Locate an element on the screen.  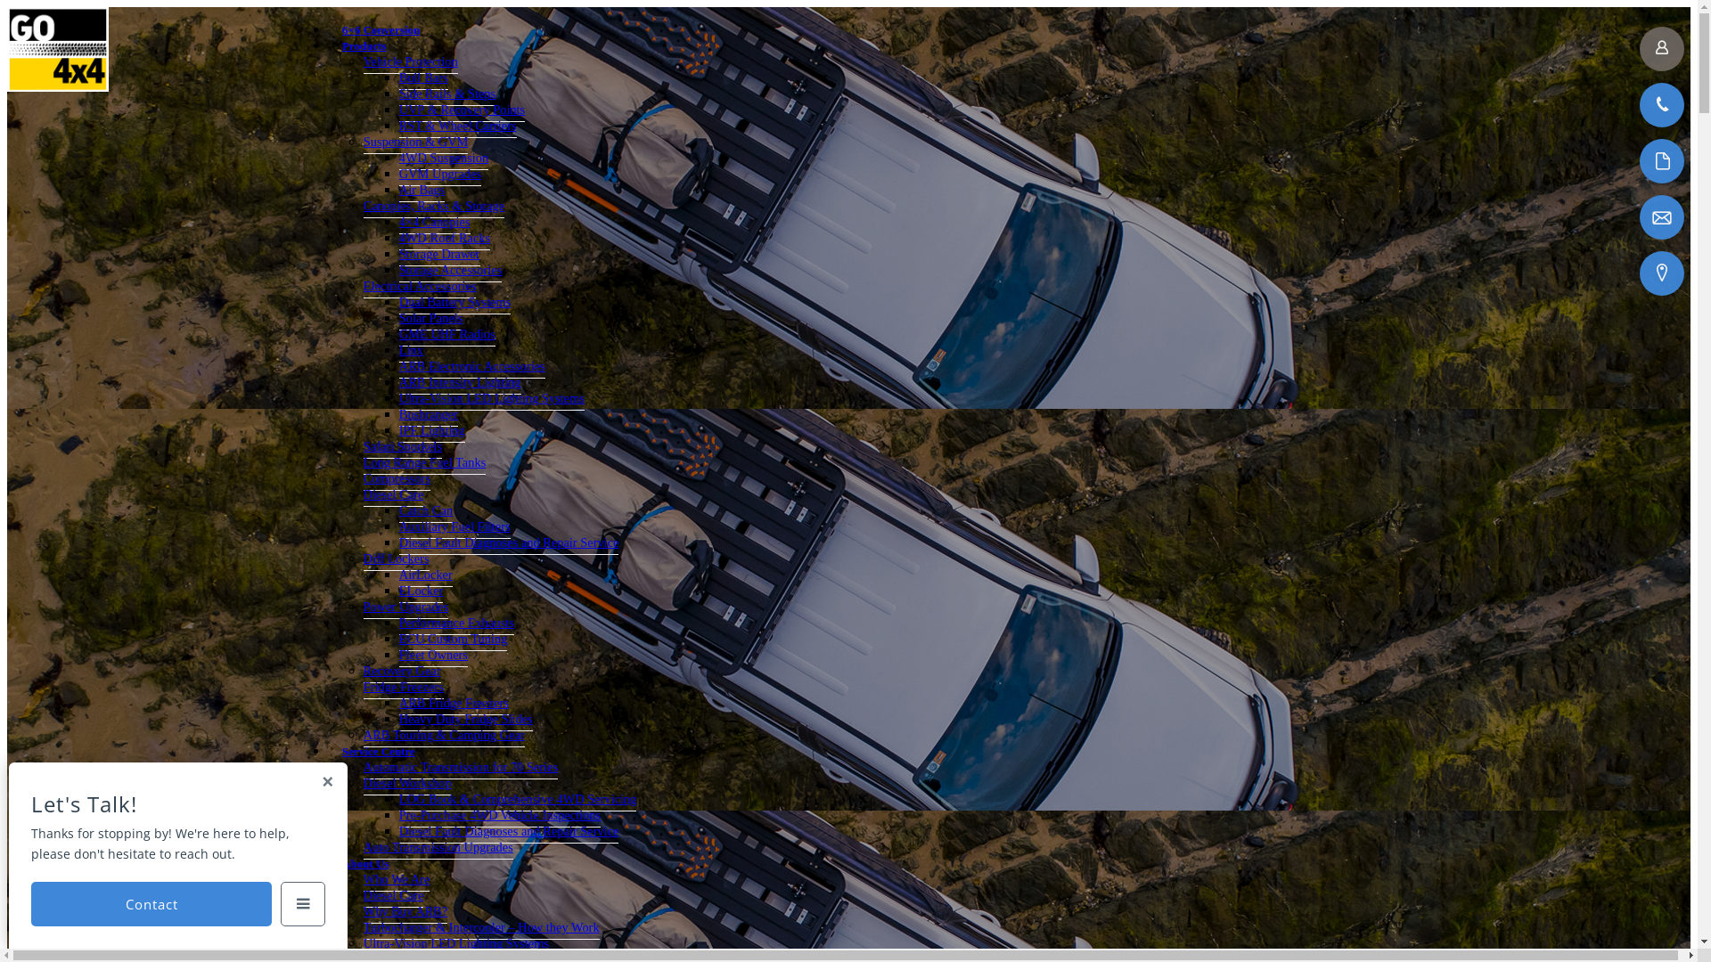
Bull Bars is located at coordinates (424, 78).